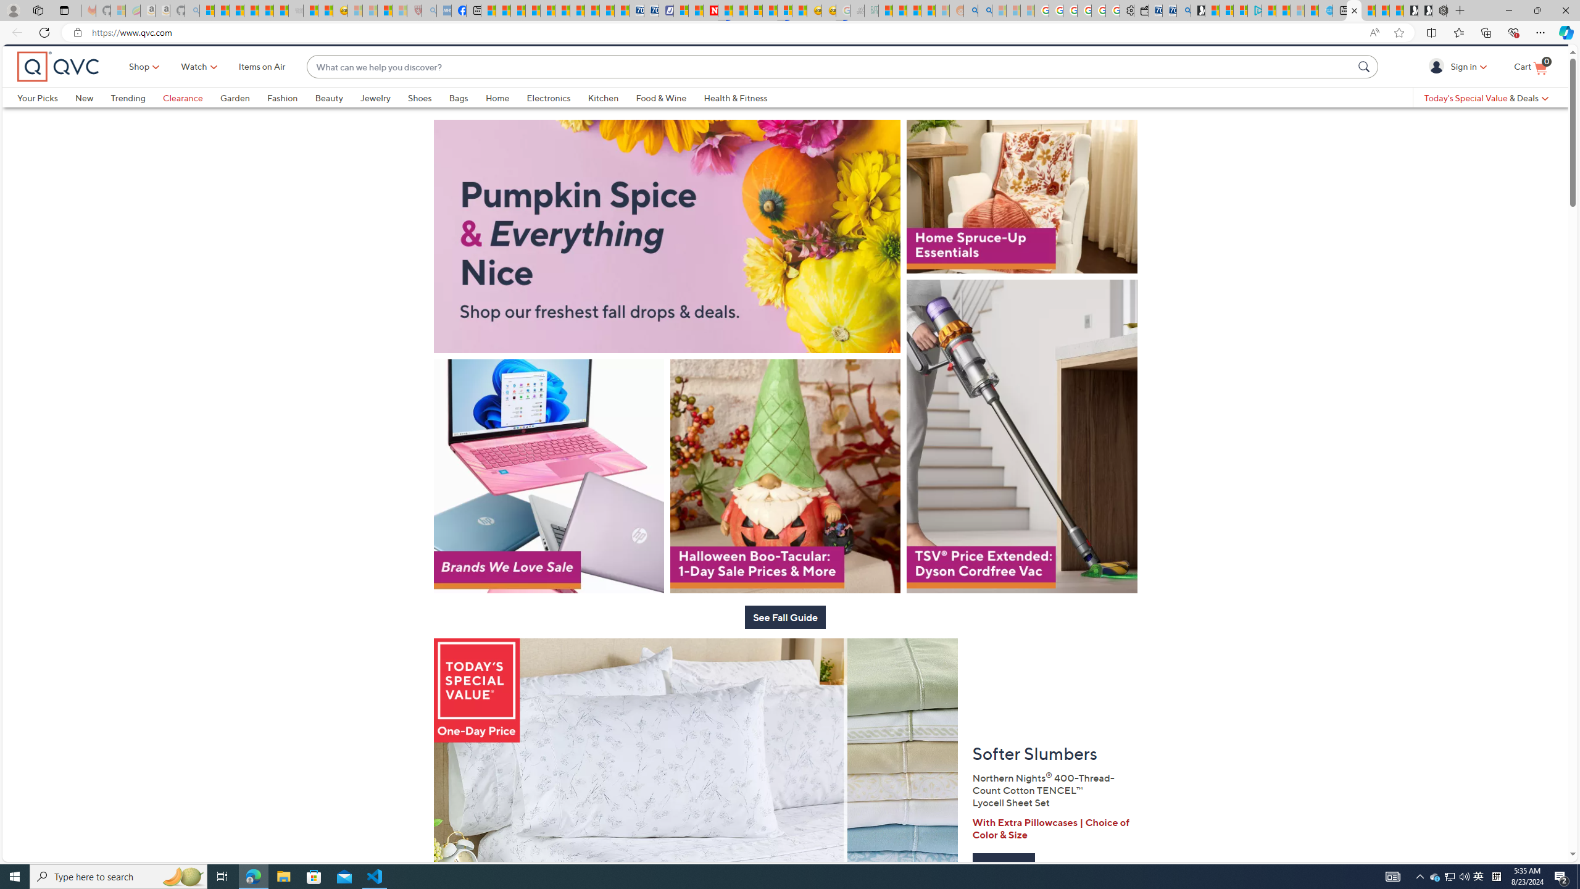 The image size is (1580, 889). I want to click on Cheap Car Rentals - Save70.com, so click(1169, 10).